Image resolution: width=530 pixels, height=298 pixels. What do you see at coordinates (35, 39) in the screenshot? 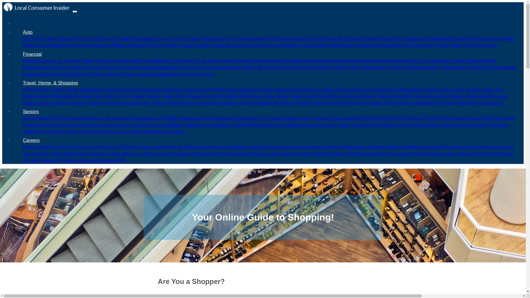
I see `2023 SUVs` at bounding box center [35, 39].